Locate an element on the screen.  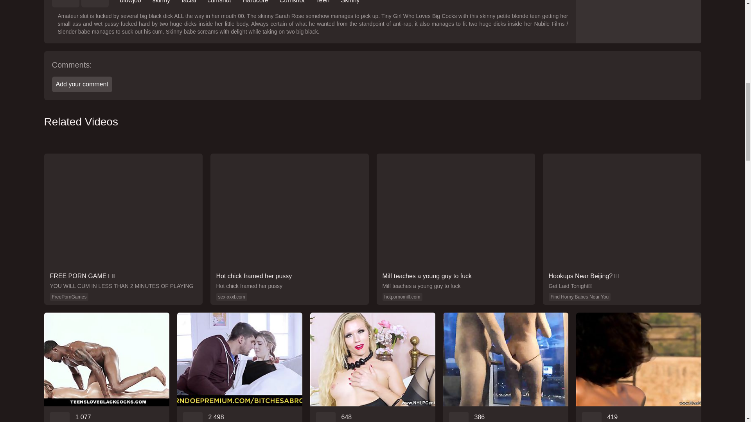
ravaging bi-atch opens up her coochie is located at coordinates (505, 367).